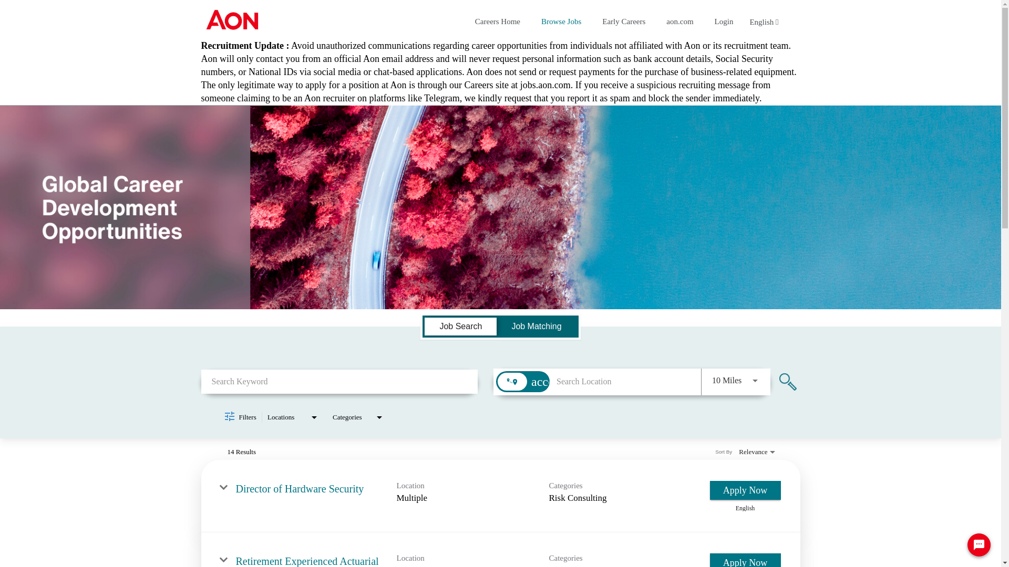 This screenshot has height=567, width=1009. What do you see at coordinates (764, 22) in the screenshot?
I see `English` at bounding box center [764, 22].